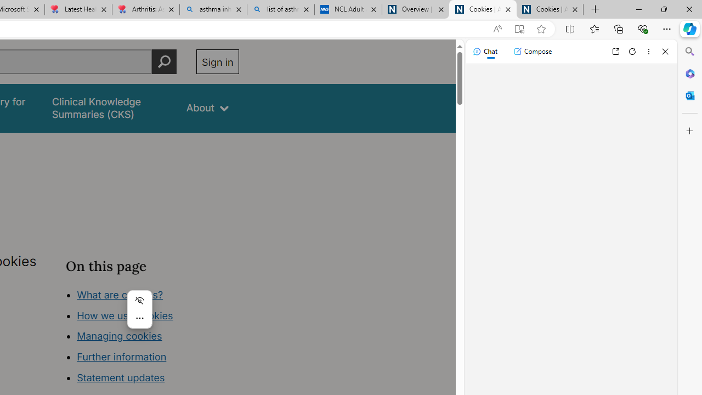 This screenshot has width=702, height=395. I want to click on Mini menu on text selection, so click(139, 316).